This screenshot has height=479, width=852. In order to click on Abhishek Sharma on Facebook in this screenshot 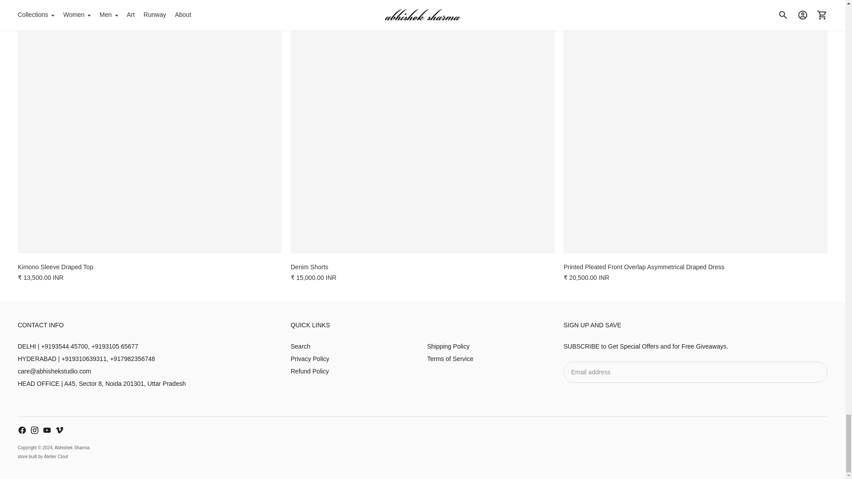, I will do `click(22, 430)`.